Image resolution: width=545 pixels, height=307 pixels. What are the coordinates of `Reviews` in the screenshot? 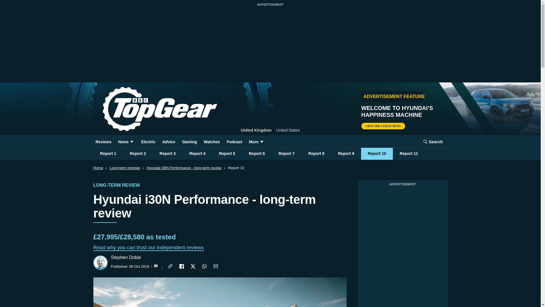 It's located at (103, 142).